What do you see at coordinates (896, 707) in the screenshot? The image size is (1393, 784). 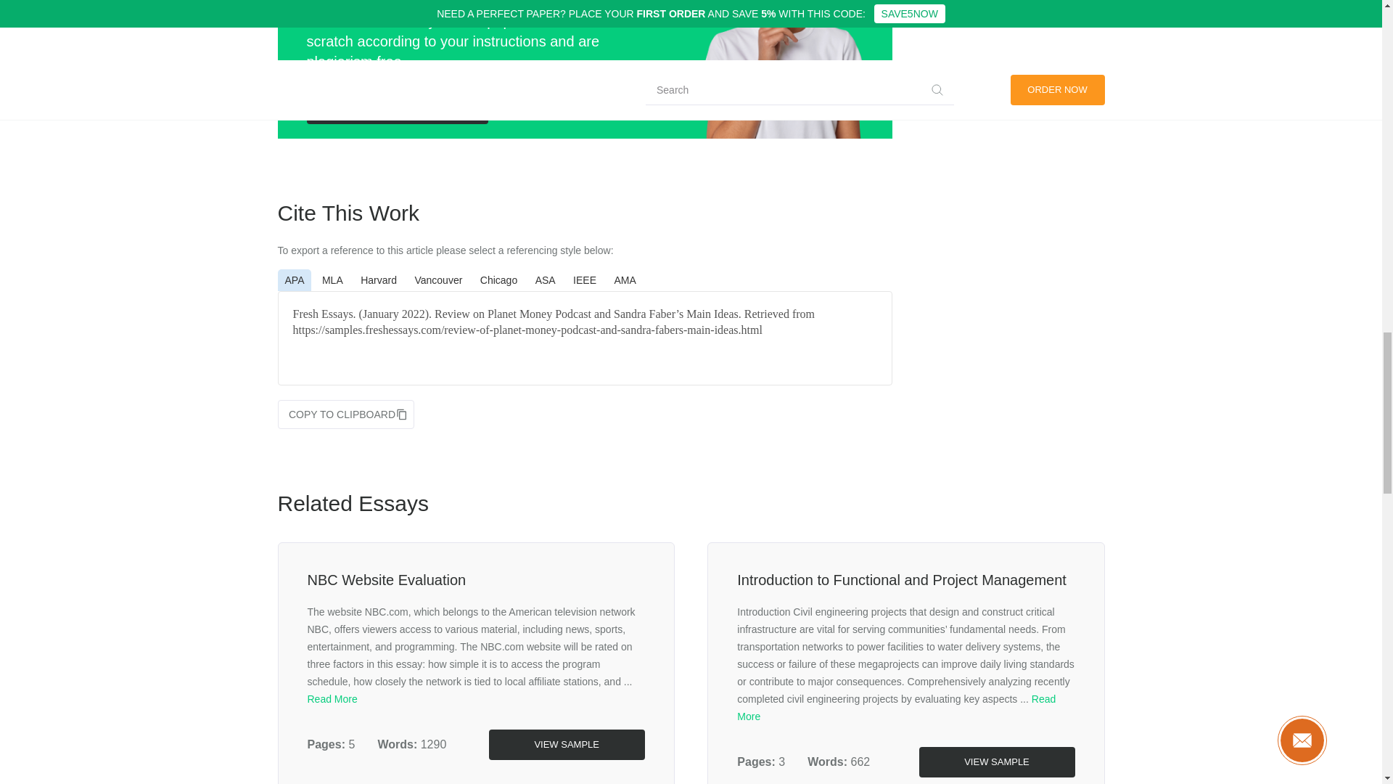 I see `Read More` at bounding box center [896, 707].